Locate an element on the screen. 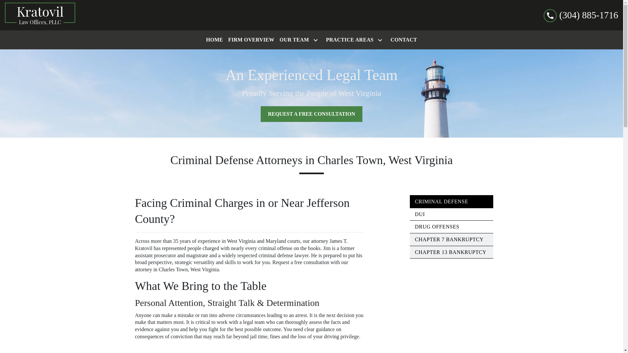  CHAPTER 7 BANKRUPTCY is located at coordinates (449, 239).